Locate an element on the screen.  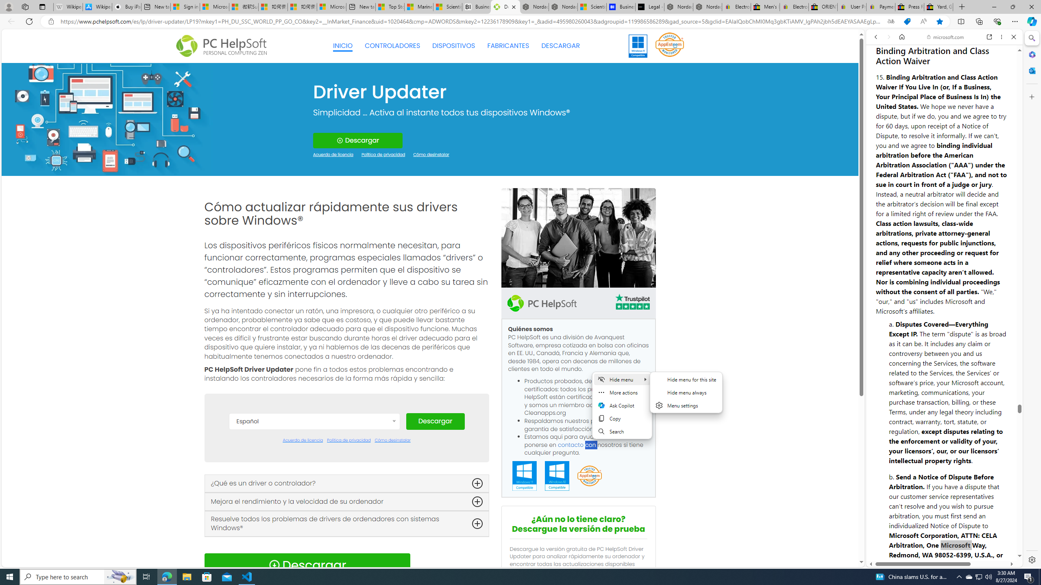
Marine life - MSN is located at coordinates (419, 7).